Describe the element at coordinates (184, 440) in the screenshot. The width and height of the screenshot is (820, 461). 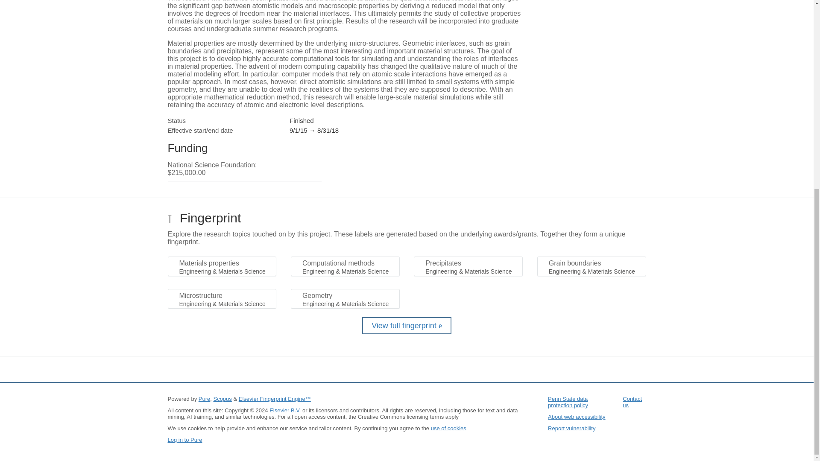
I see `Log in to Pure` at that location.